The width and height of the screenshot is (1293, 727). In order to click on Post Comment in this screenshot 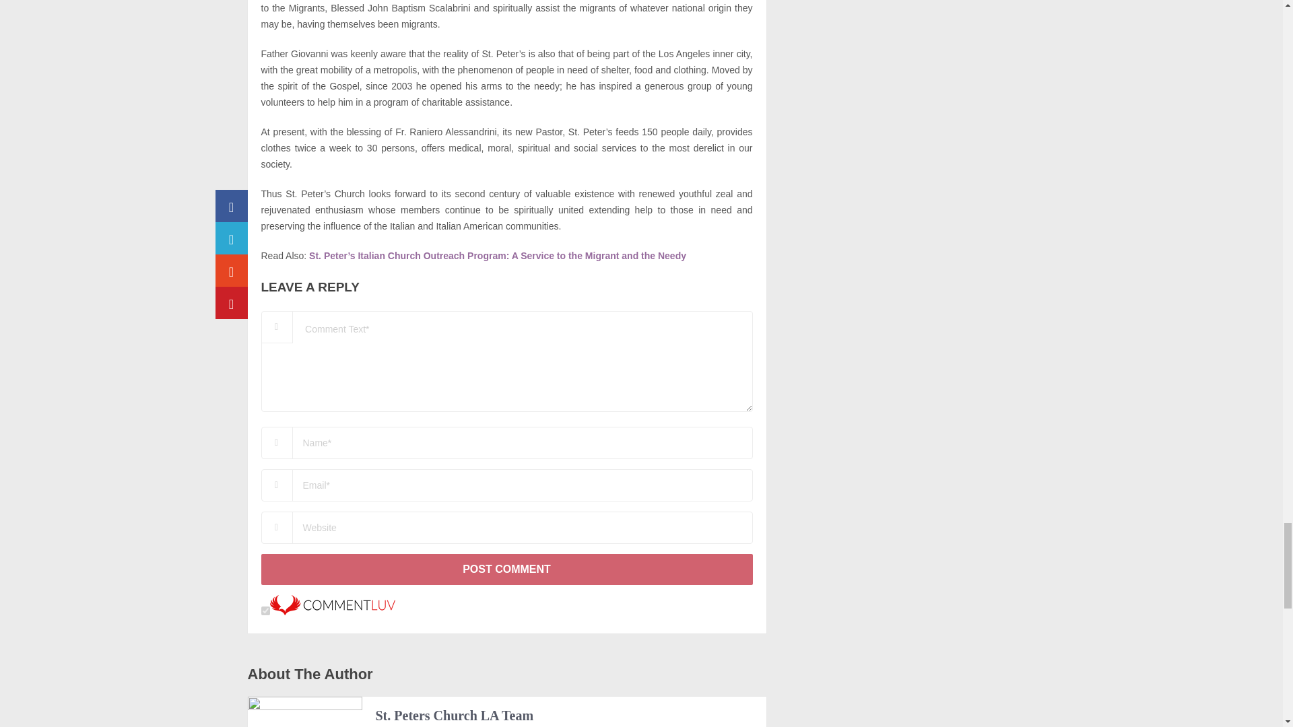, I will do `click(506, 569)`.